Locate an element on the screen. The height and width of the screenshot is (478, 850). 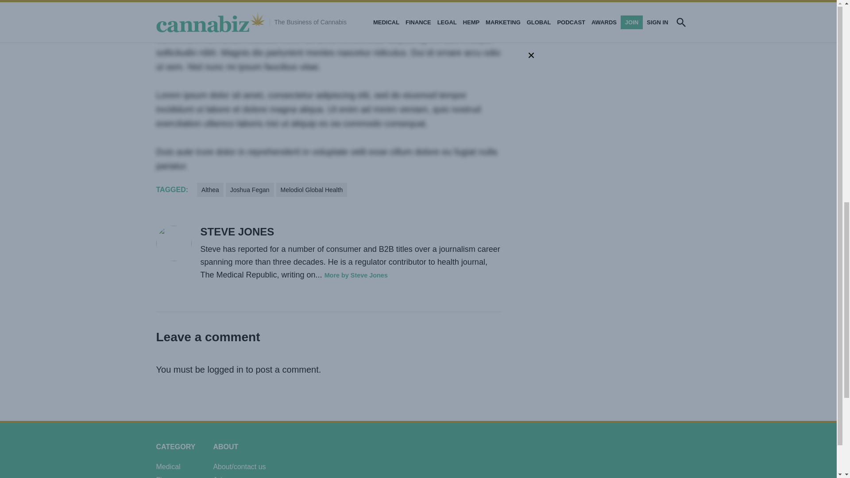
login is located at coordinates (352, 6).